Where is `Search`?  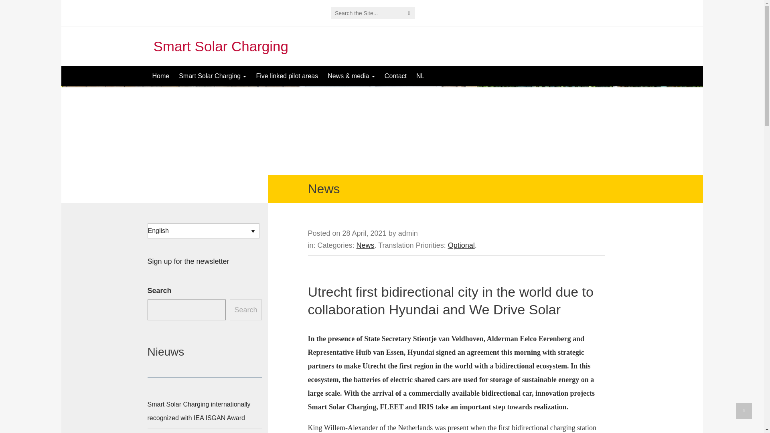 Search is located at coordinates (245, 310).